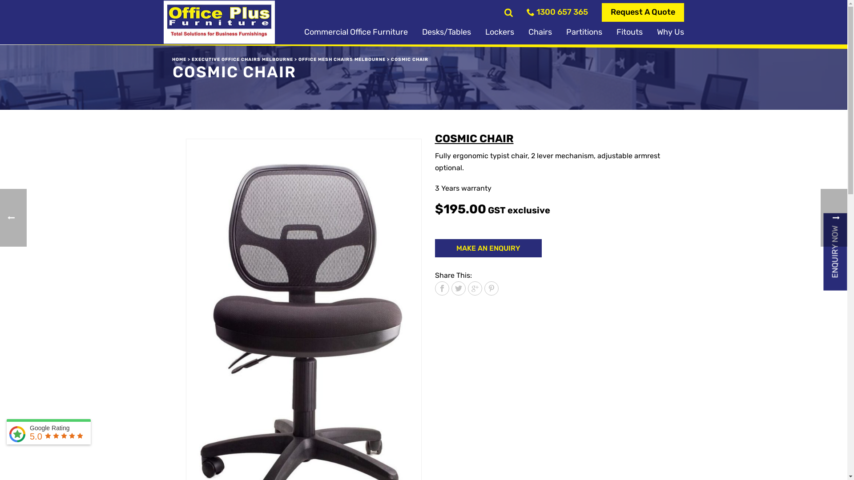  I want to click on MAKE AN ENQUIRY, so click(488, 248).